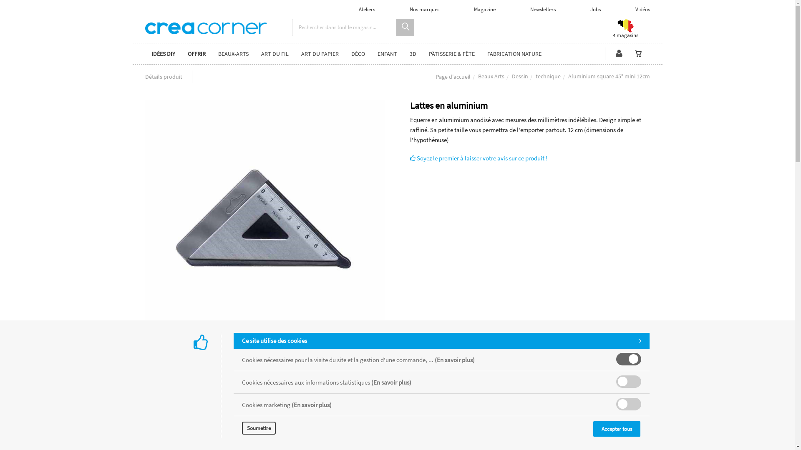  I want to click on BEAUX-ARTS, so click(234, 54).